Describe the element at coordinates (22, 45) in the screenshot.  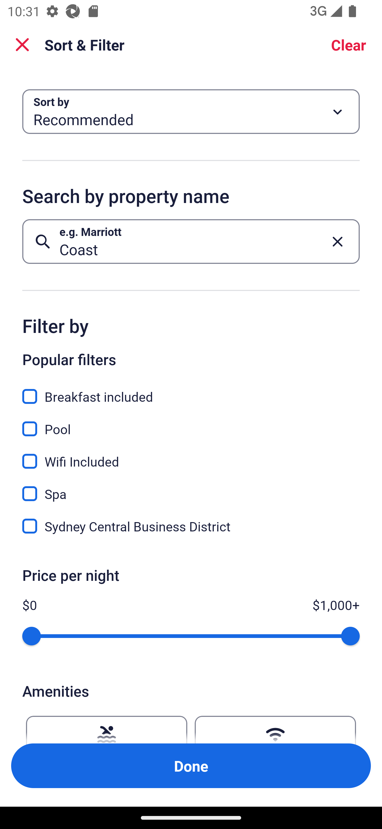
I see `Close Sort and Filter` at that location.